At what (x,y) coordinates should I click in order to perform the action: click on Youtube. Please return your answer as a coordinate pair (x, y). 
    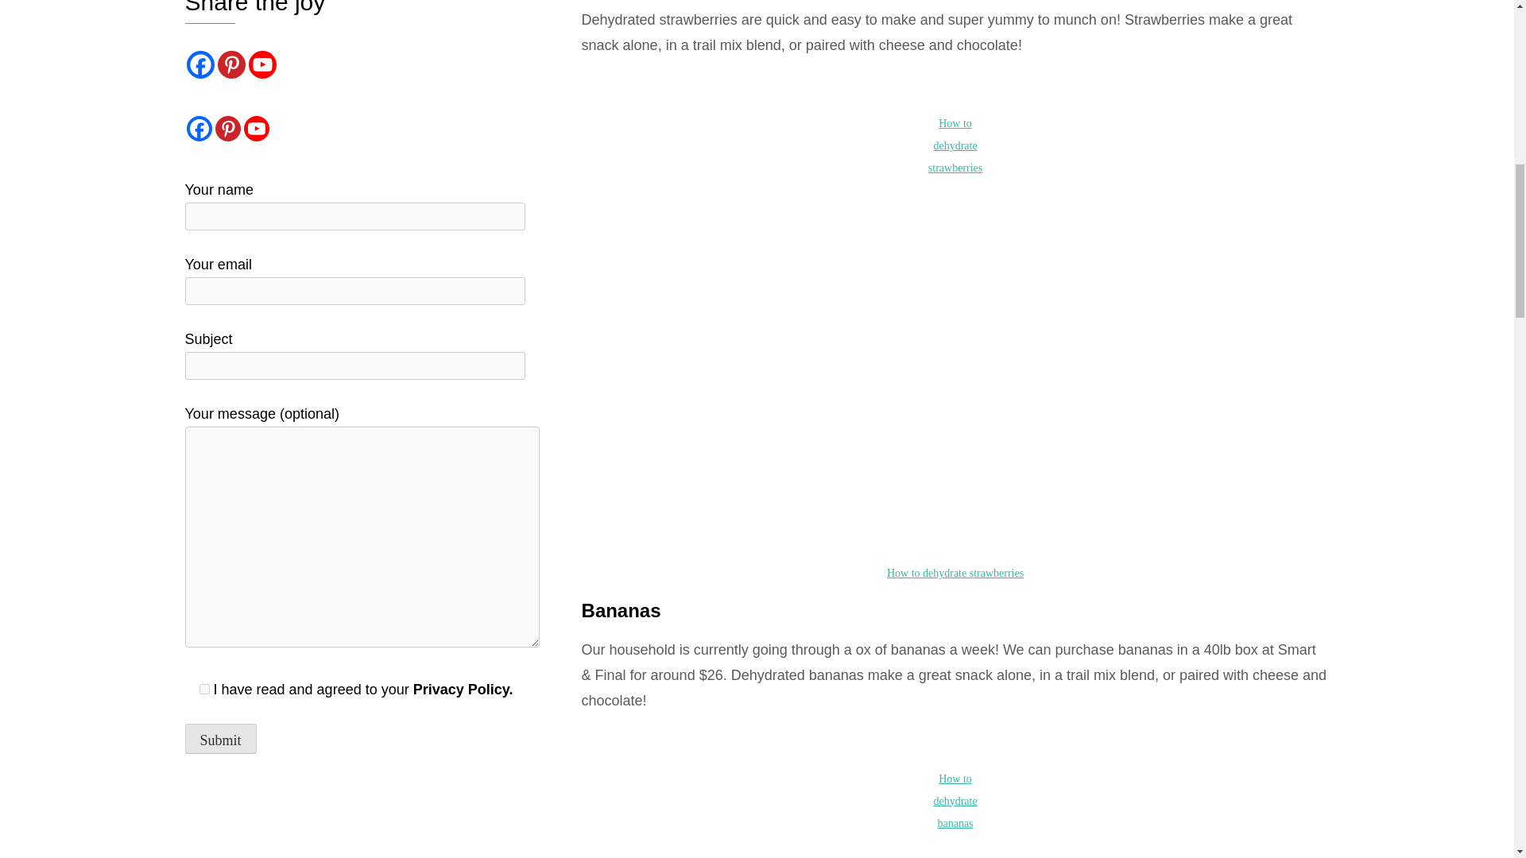
    Looking at the image, I should click on (261, 64).